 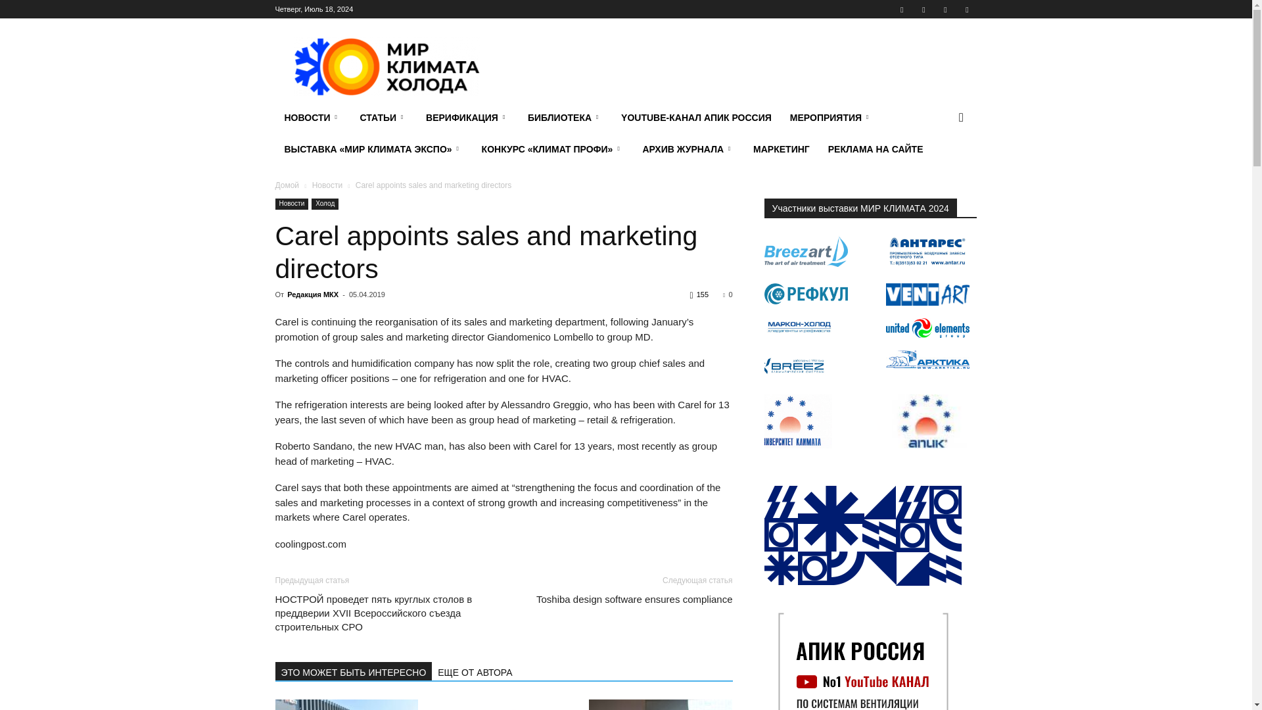 What do you see at coordinates (966, 9) in the screenshot?
I see `Youtube` at bounding box center [966, 9].